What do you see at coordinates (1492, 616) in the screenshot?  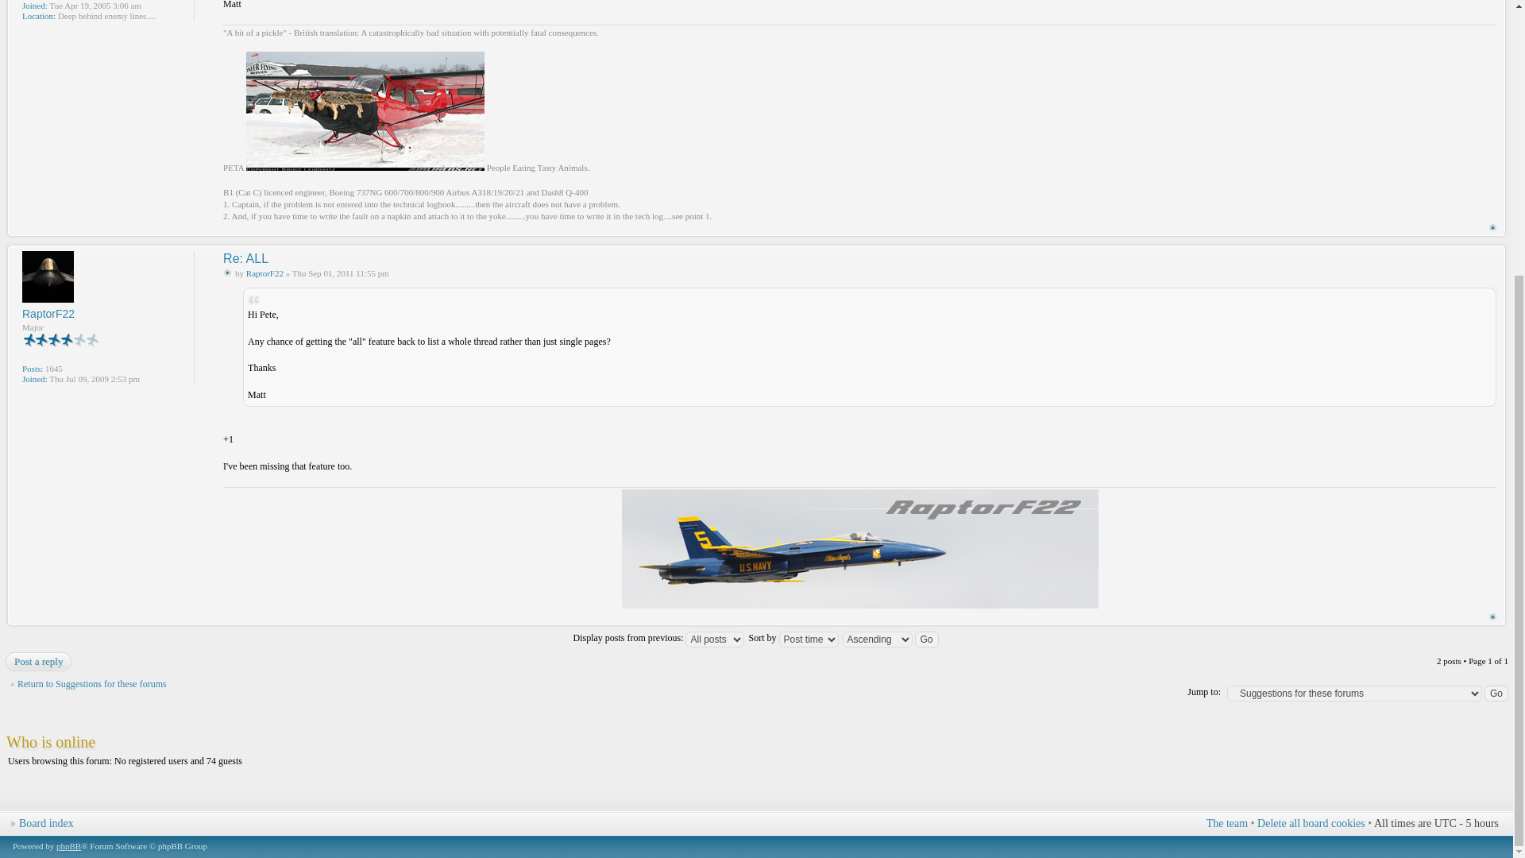 I see `Top` at bounding box center [1492, 616].